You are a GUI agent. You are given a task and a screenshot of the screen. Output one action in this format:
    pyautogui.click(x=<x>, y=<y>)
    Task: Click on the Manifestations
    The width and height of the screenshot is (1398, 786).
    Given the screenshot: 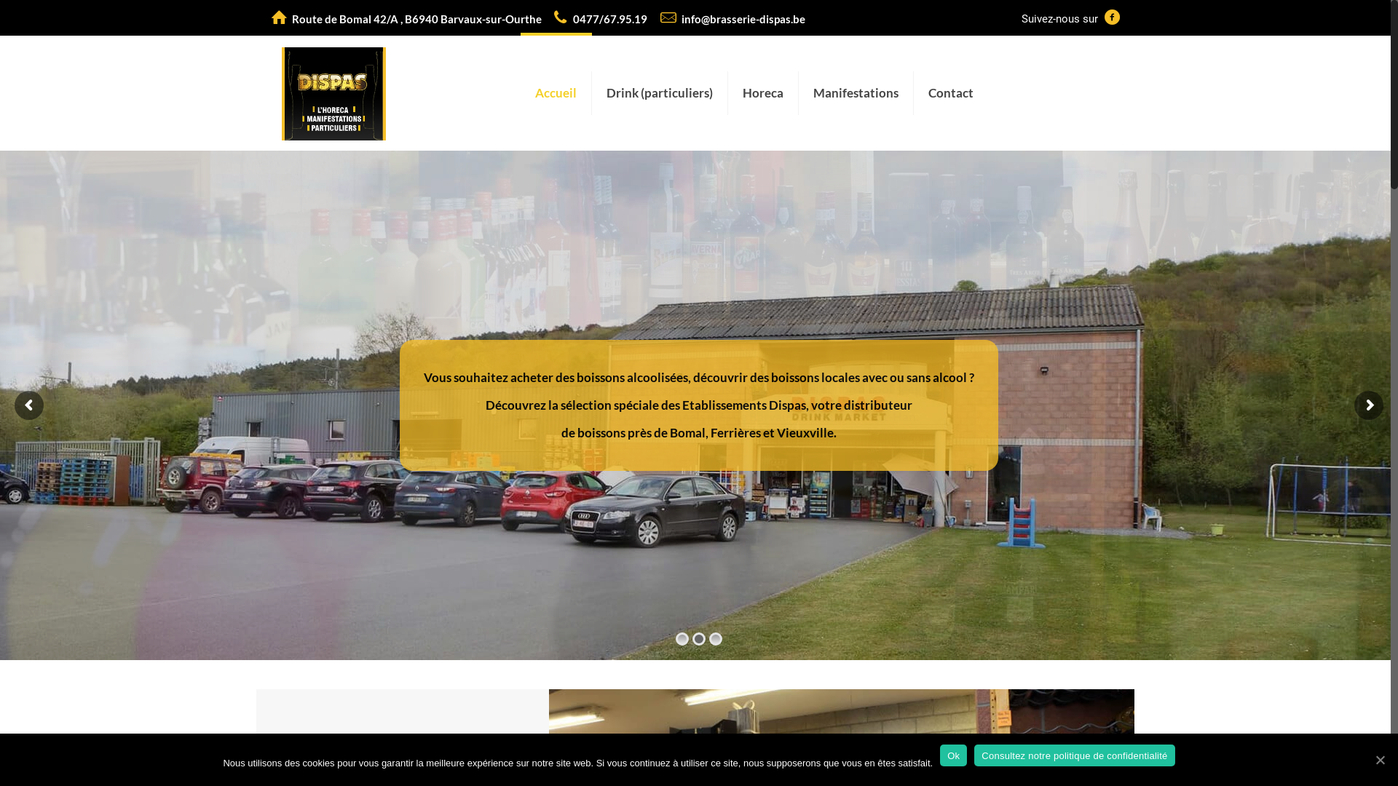 What is the action you would take?
    pyautogui.click(x=856, y=93)
    